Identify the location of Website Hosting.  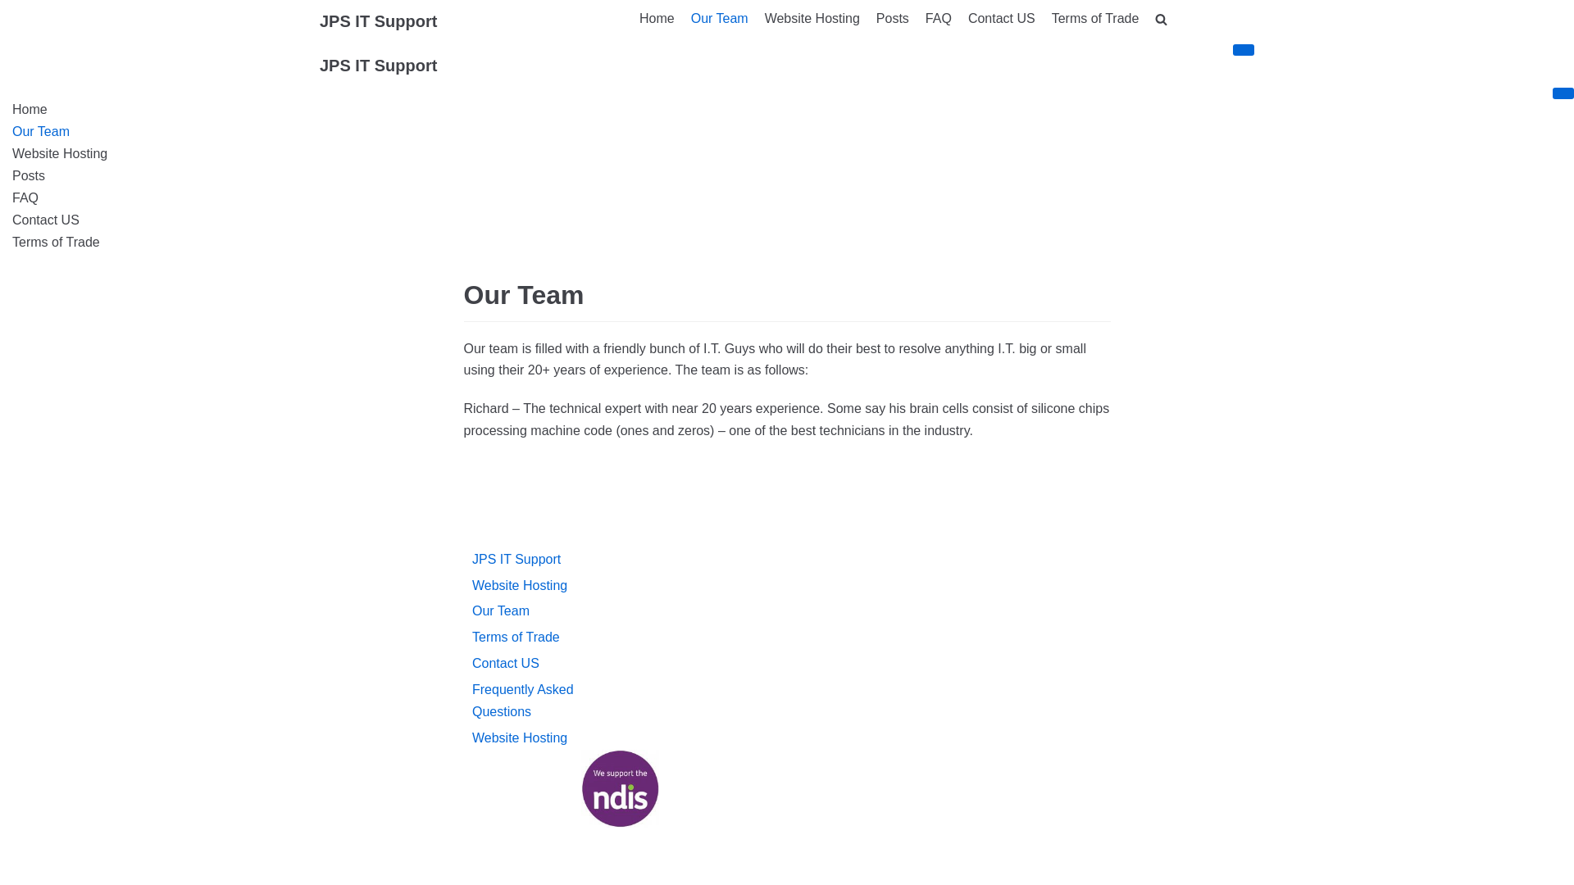
(520, 737).